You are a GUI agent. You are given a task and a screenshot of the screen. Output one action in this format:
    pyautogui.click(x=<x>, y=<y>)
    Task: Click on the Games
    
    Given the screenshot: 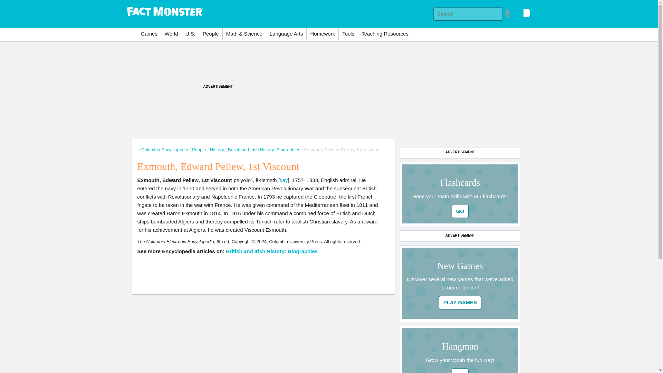 What is the action you would take?
    pyautogui.click(x=149, y=34)
    